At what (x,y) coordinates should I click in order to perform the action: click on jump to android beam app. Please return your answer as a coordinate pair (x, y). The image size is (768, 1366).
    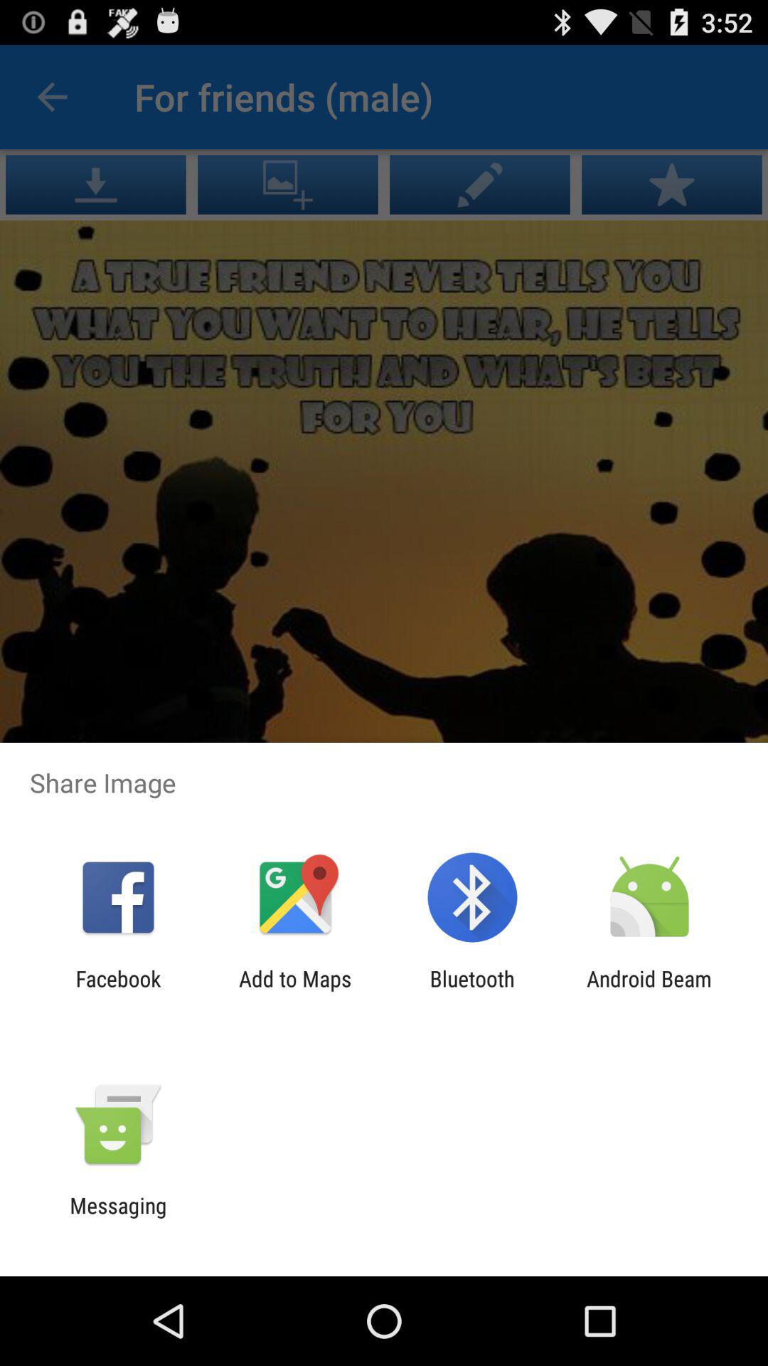
    Looking at the image, I should click on (649, 991).